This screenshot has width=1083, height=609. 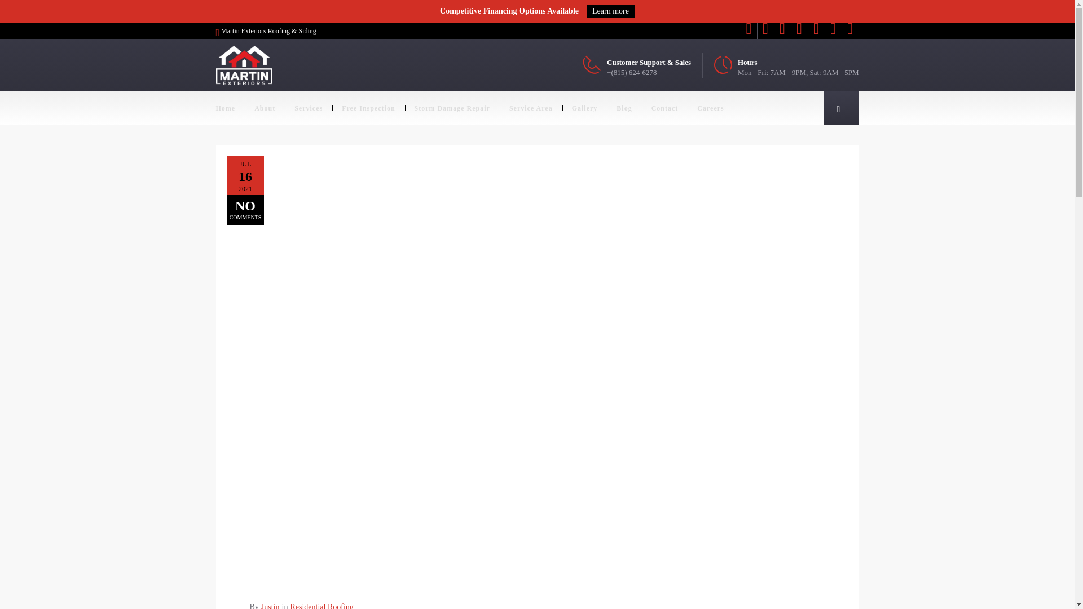 What do you see at coordinates (368, 108) in the screenshot?
I see `Free Inspection` at bounding box center [368, 108].